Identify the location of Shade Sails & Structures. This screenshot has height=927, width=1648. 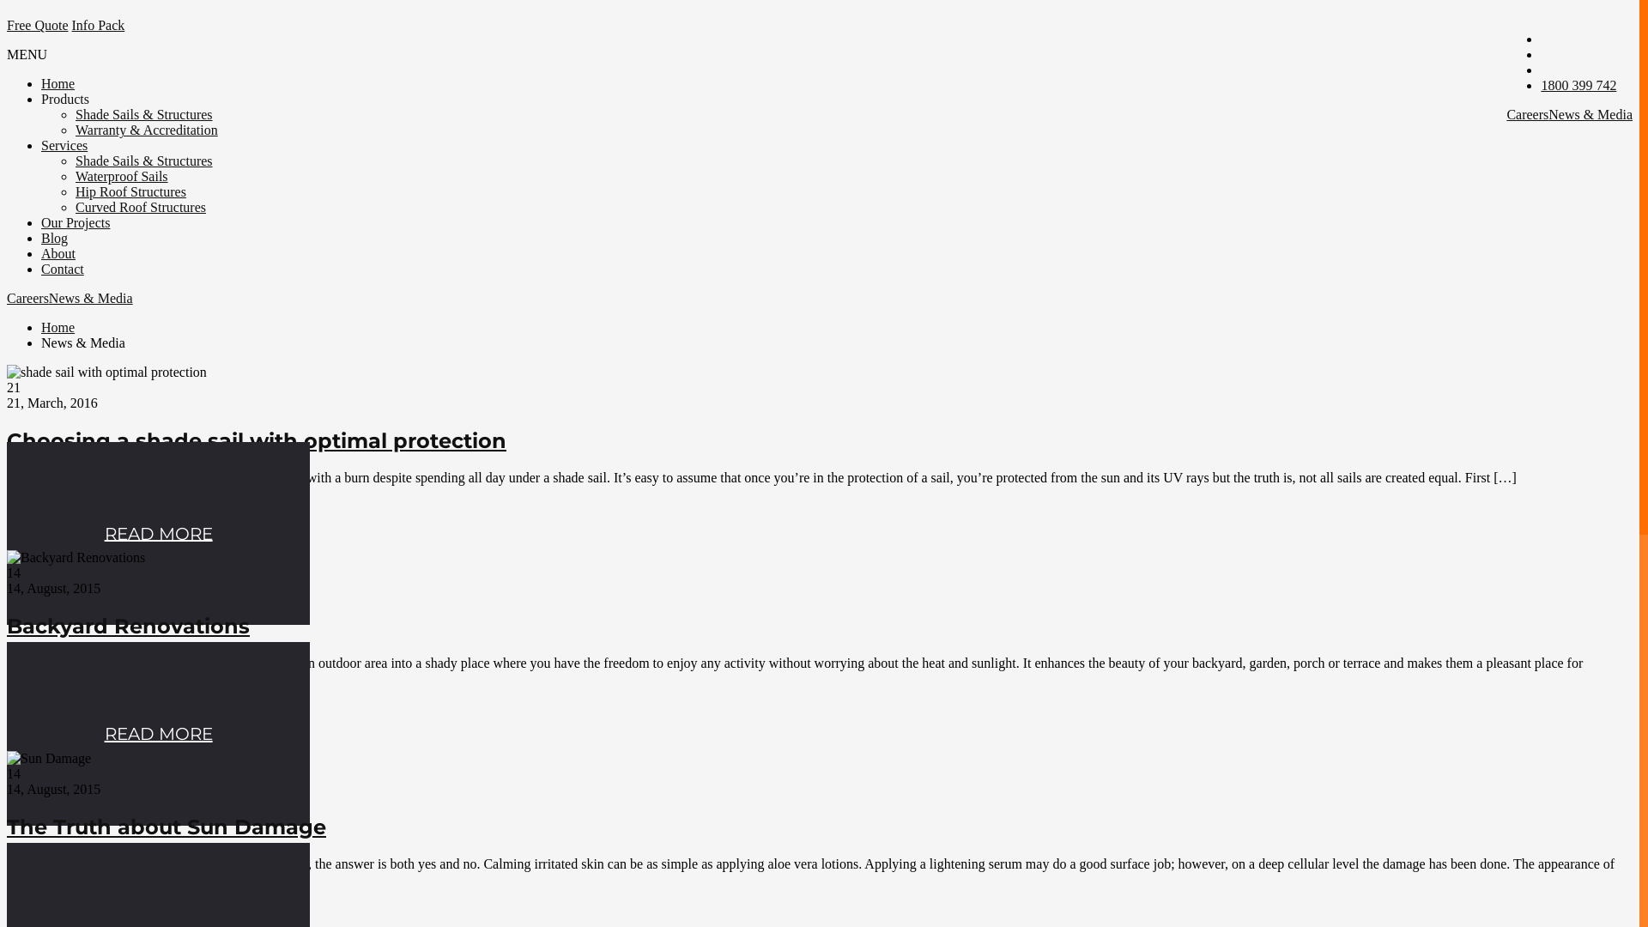
(144, 161).